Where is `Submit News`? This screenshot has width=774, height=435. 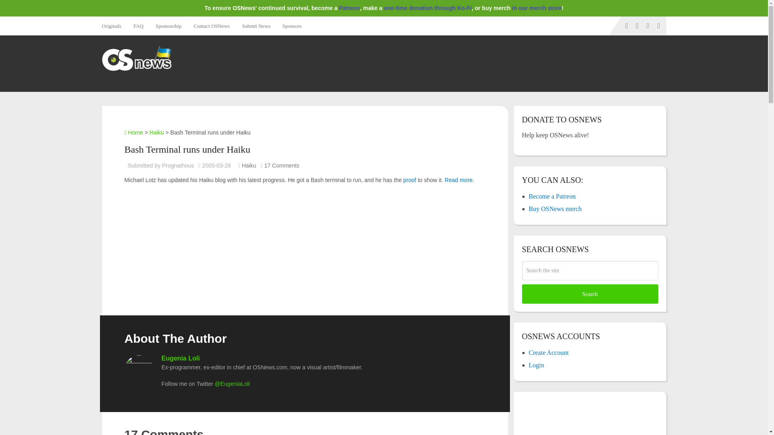
Submit News is located at coordinates (256, 26).